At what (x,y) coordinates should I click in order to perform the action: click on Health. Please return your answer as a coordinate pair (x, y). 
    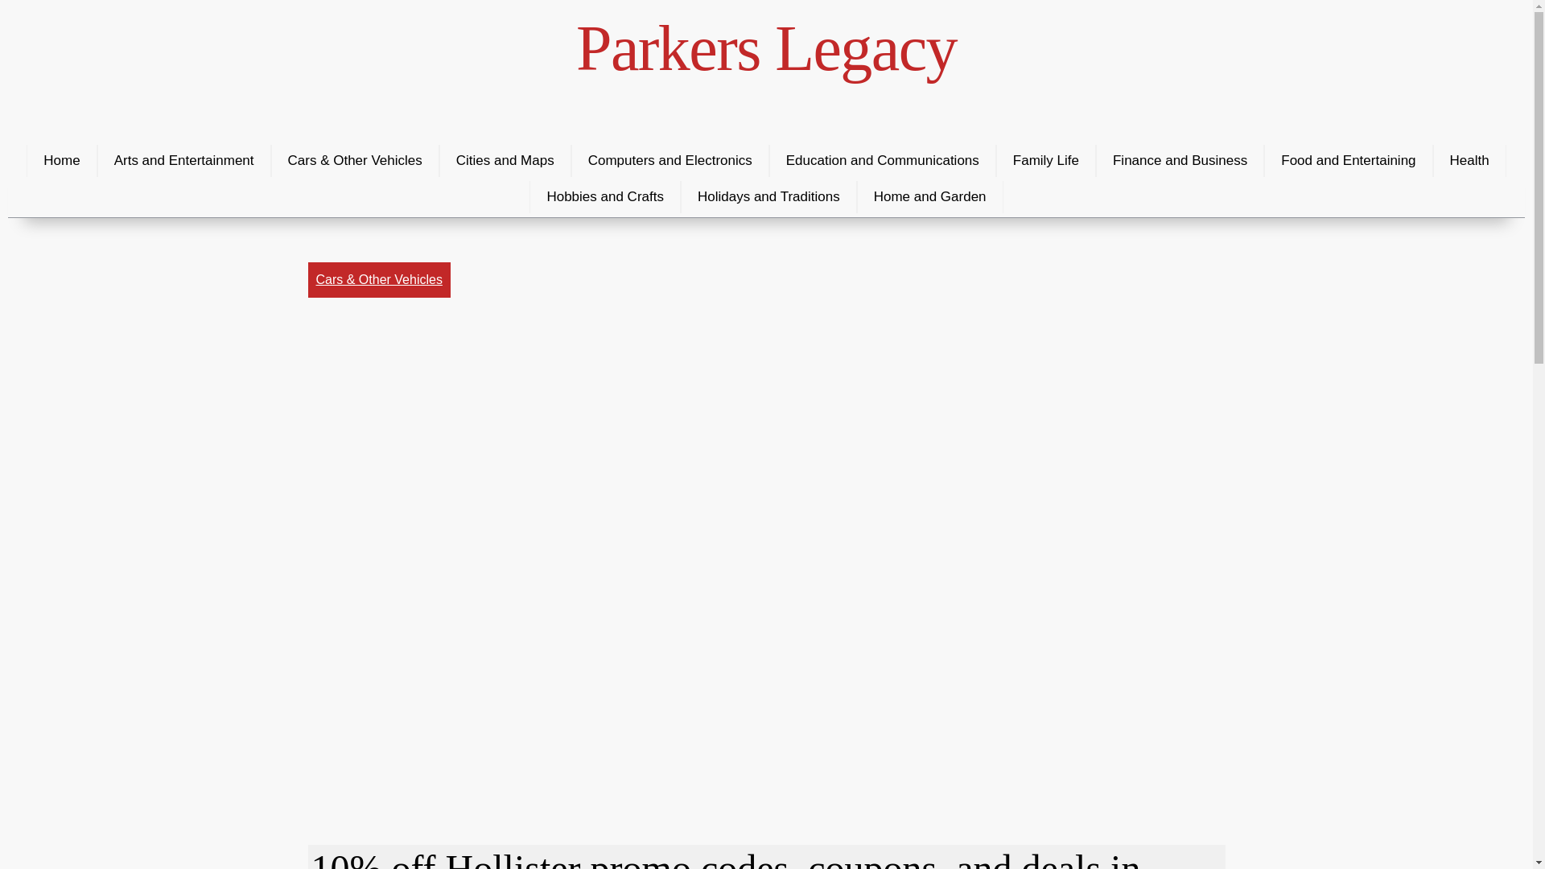
    Looking at the image, I should click on (1469, 161).